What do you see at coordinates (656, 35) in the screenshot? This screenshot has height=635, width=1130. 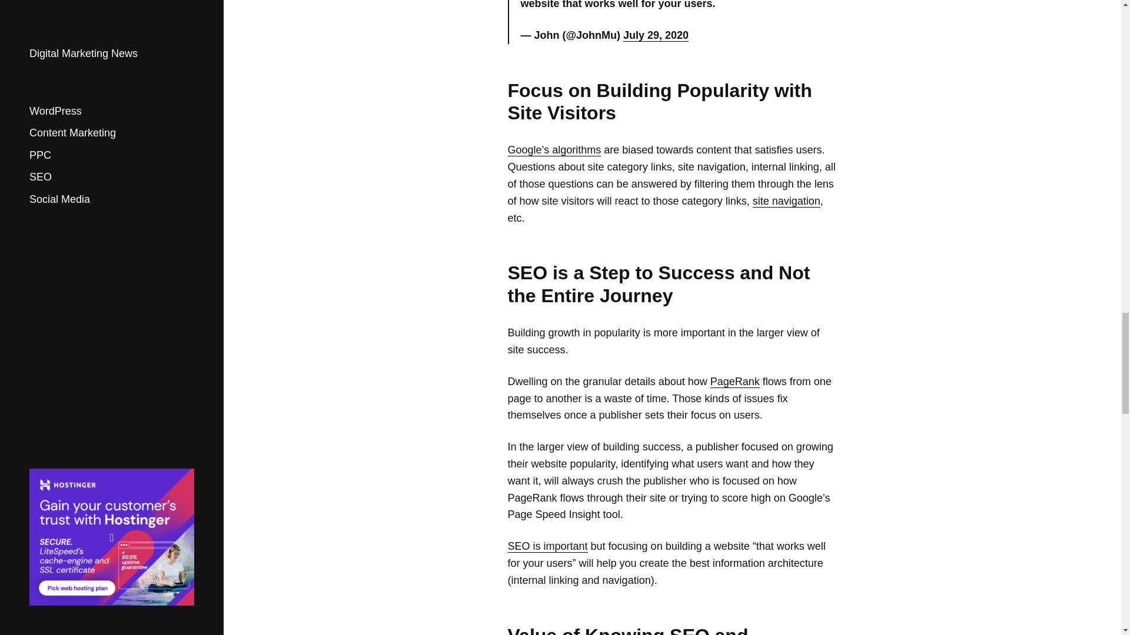 I see `July 29, 2020` at bounding box center [656, 35].